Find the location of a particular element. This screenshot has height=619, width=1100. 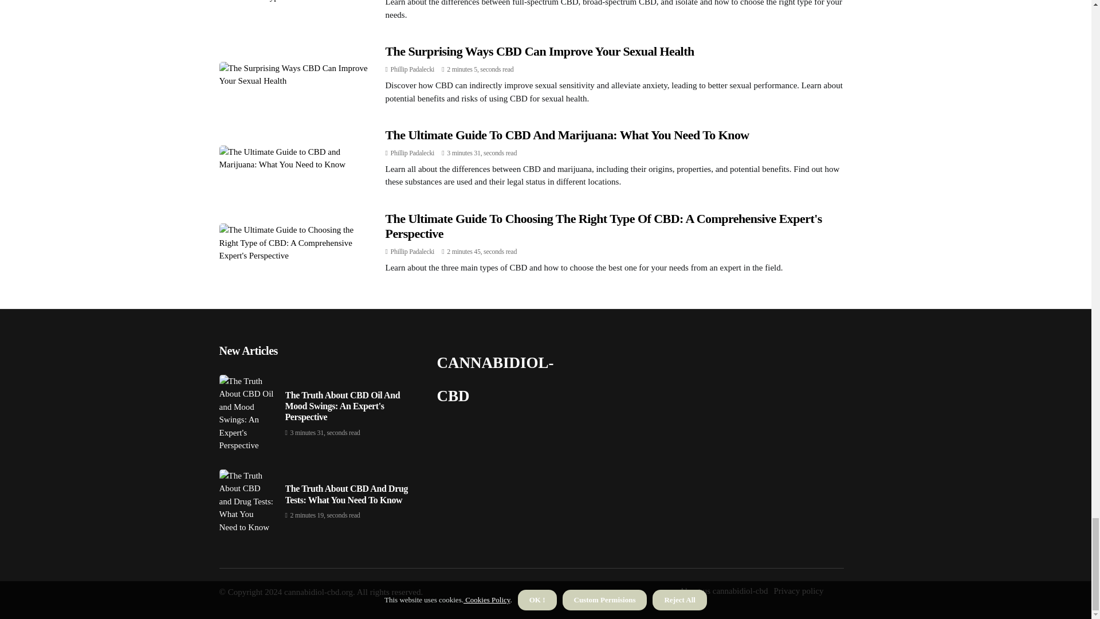

Phillip Padalecki is located at coordinates (412, 153).